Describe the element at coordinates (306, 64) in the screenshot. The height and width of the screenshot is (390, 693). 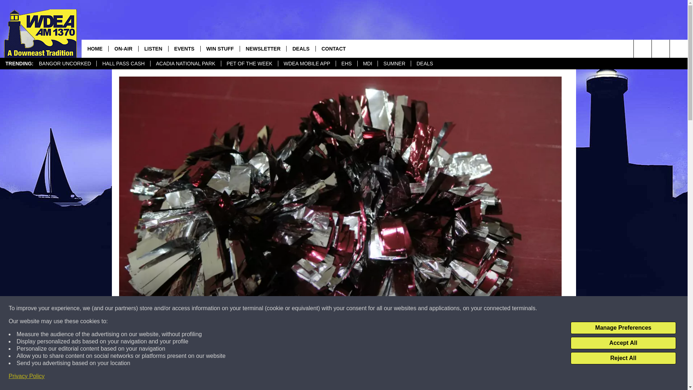
I see `WDEA MOBILE APP` at that location.